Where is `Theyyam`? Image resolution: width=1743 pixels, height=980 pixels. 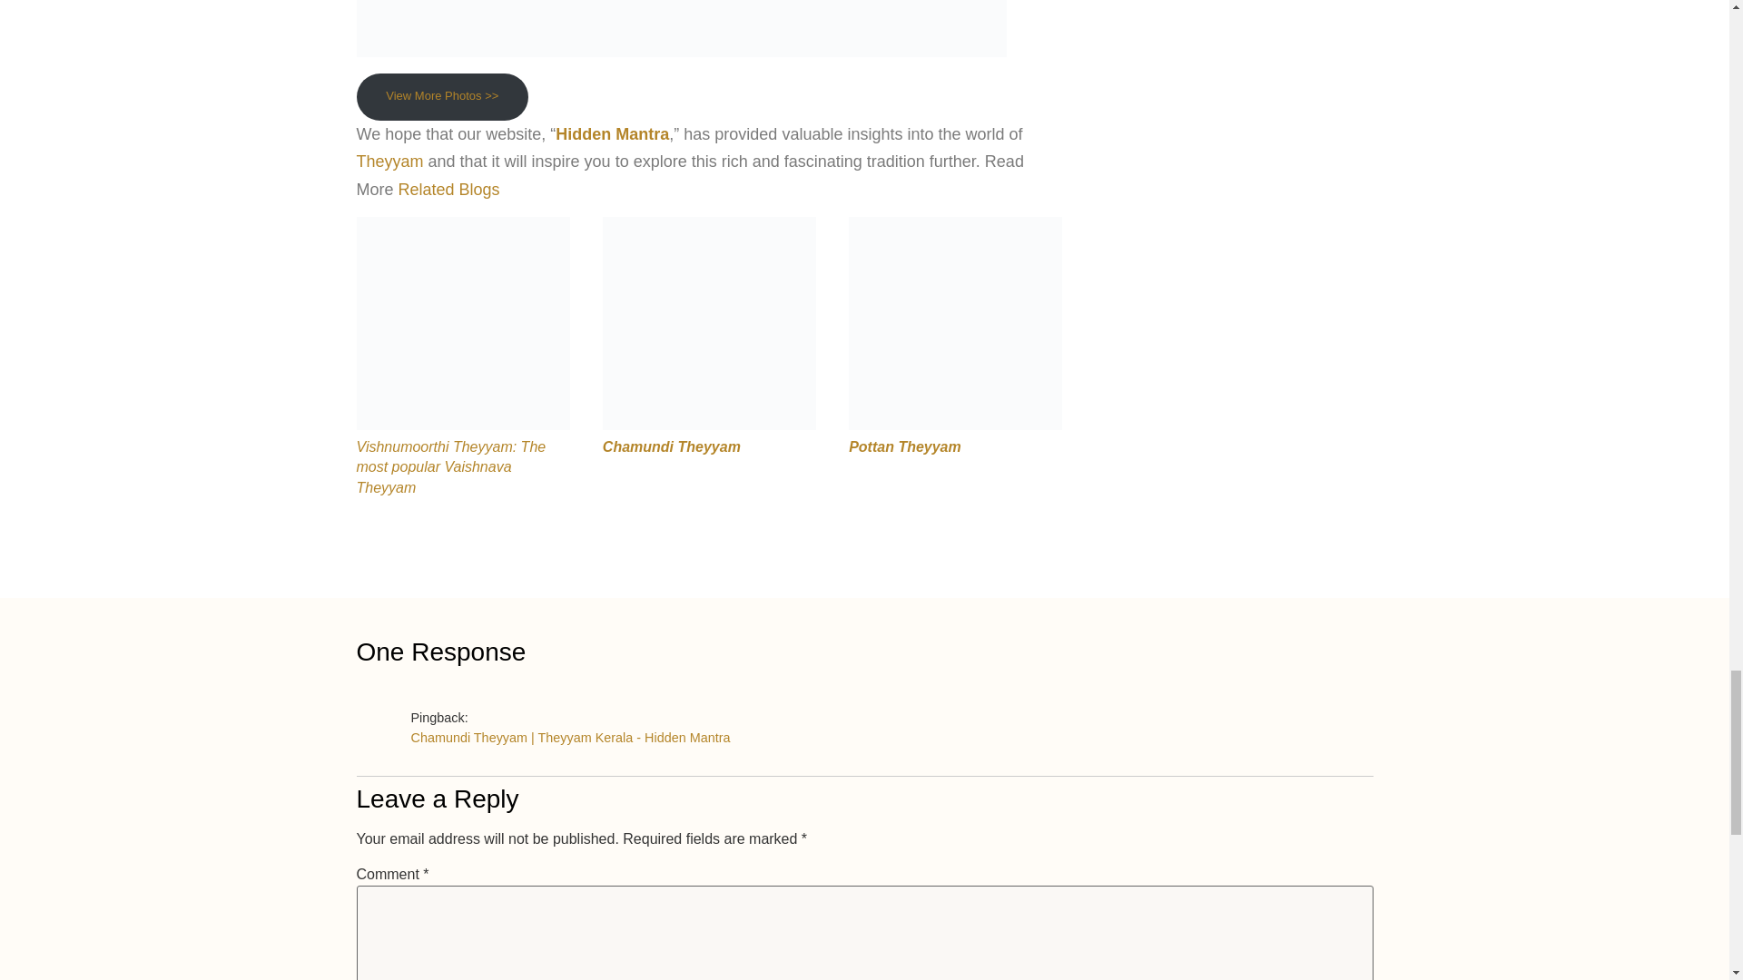 Theyyam is located at coordinates (389, 162).